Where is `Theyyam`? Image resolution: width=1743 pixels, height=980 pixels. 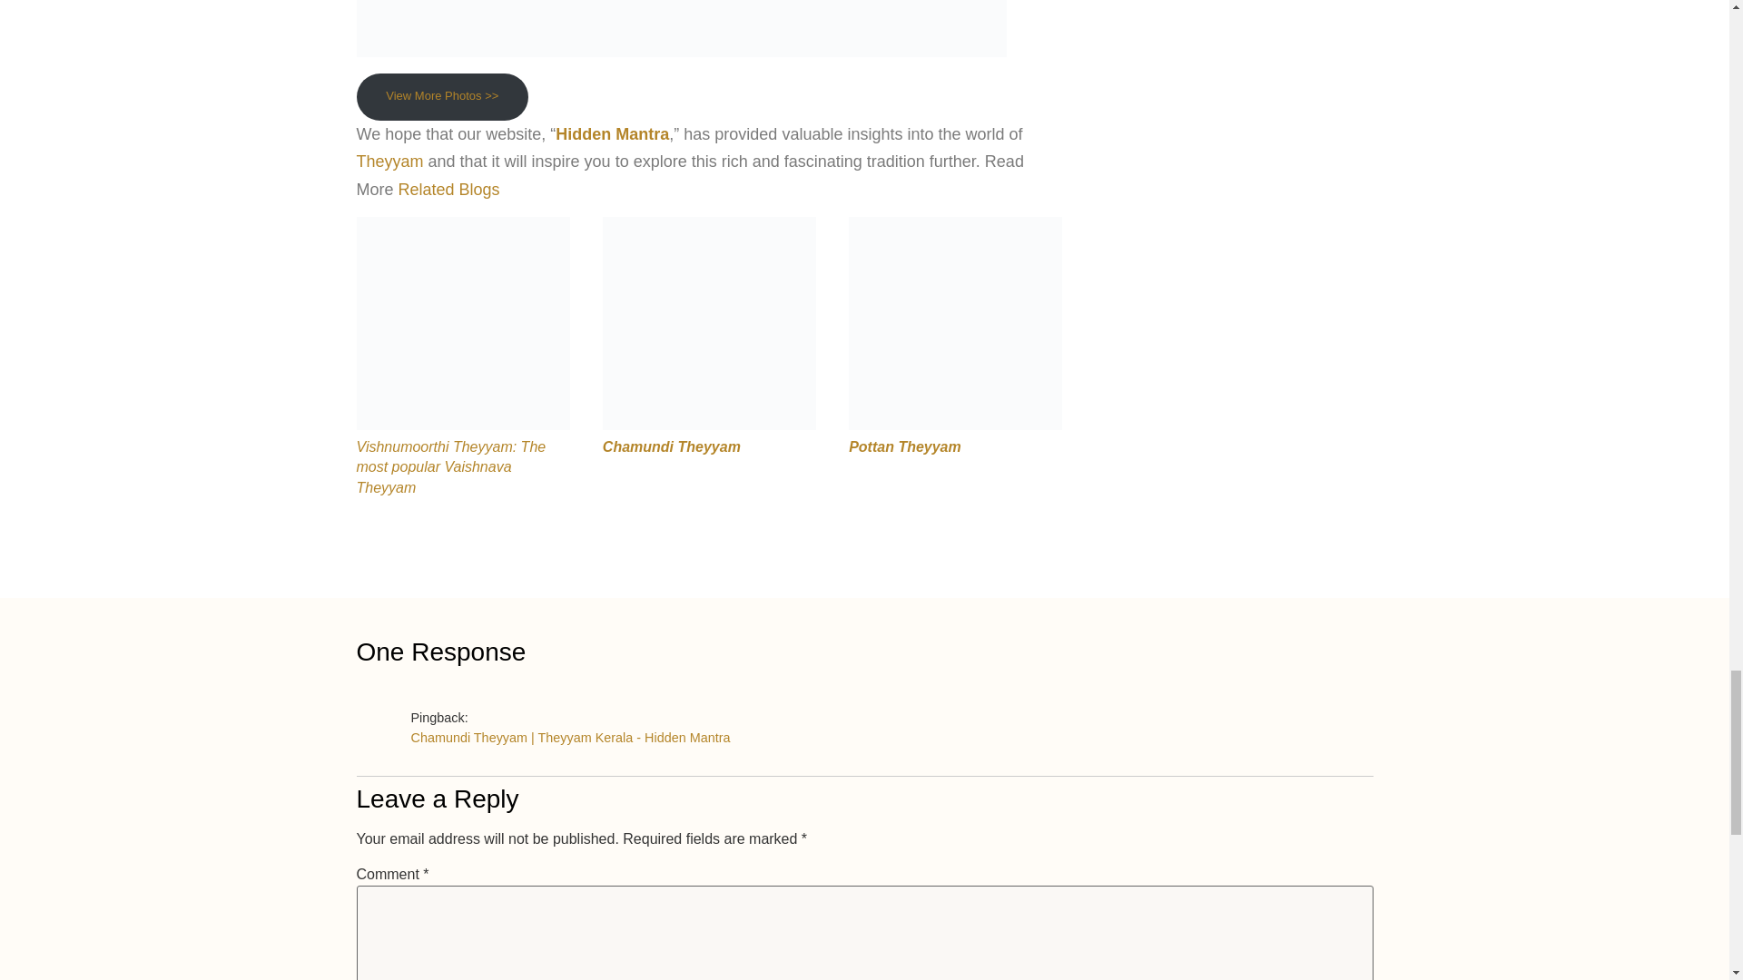 Theyyam is located at coordinates (389, 162).